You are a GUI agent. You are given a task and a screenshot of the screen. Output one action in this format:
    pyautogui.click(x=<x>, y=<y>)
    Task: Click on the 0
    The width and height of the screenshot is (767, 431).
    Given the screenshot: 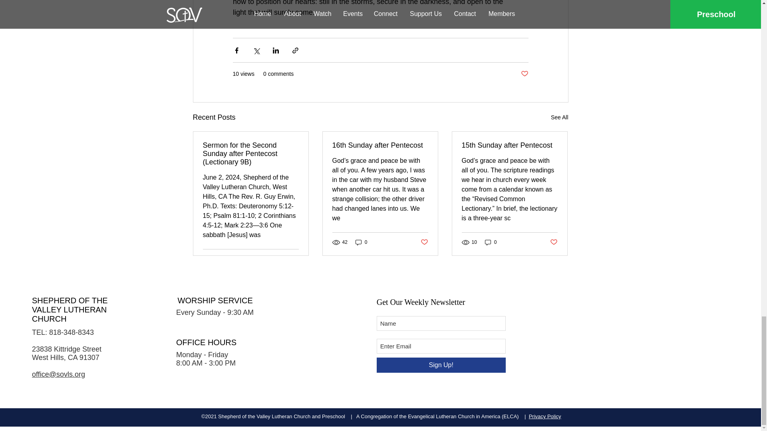 What is the action you would take?
    pyautogui.click(x=361, y=242)
    